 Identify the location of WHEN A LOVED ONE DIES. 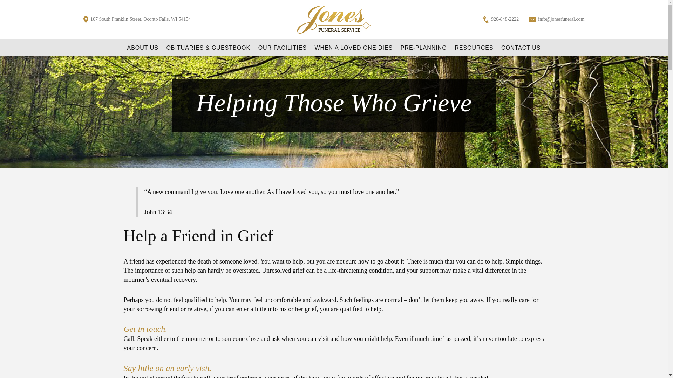
(354, 48).